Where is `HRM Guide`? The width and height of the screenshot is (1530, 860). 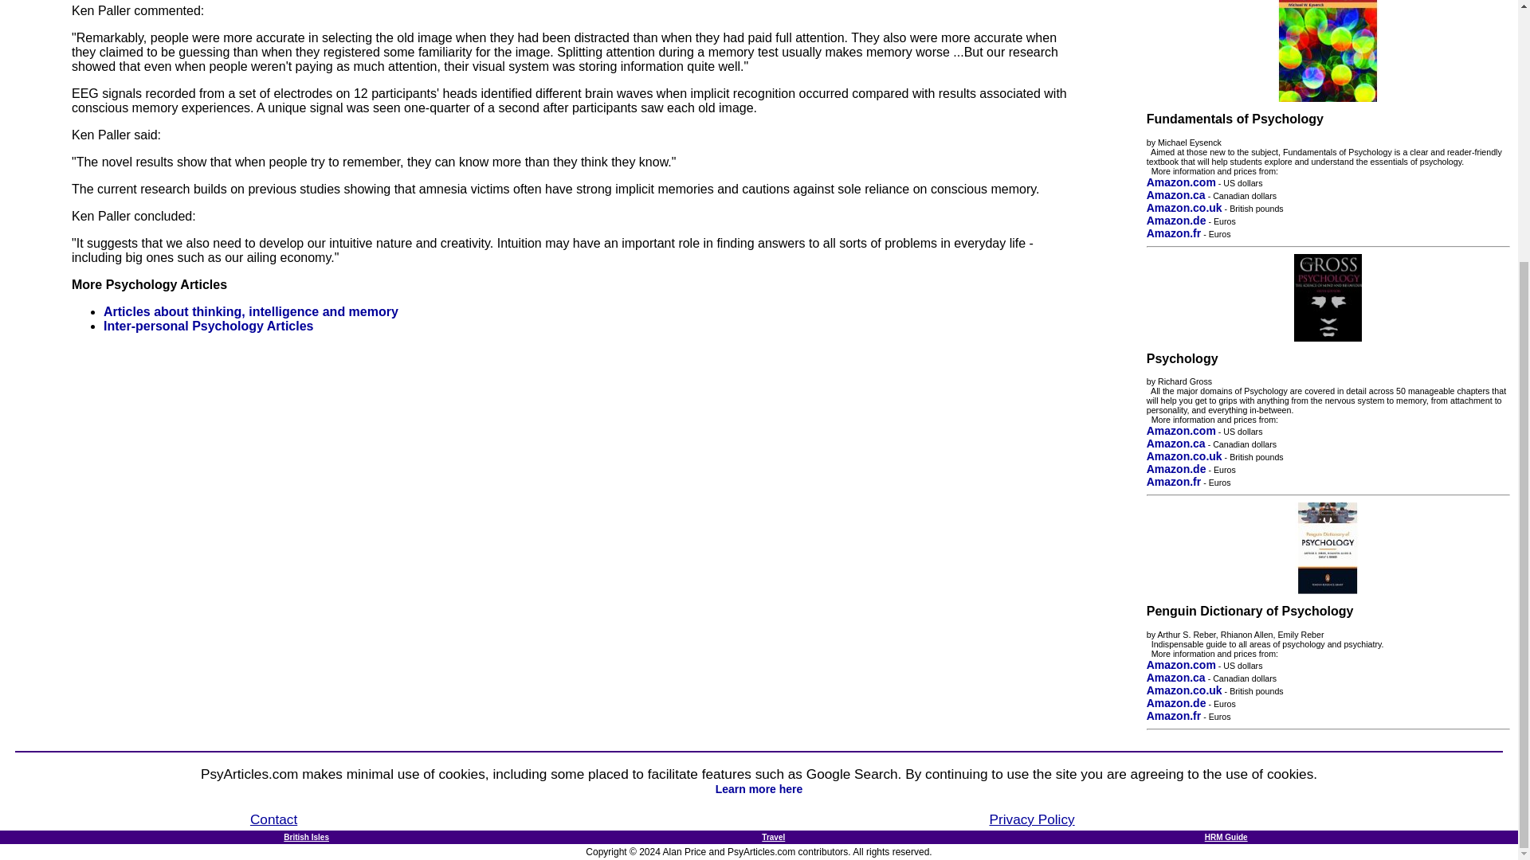 HRM Guide is located at coordinates (1226, 838).